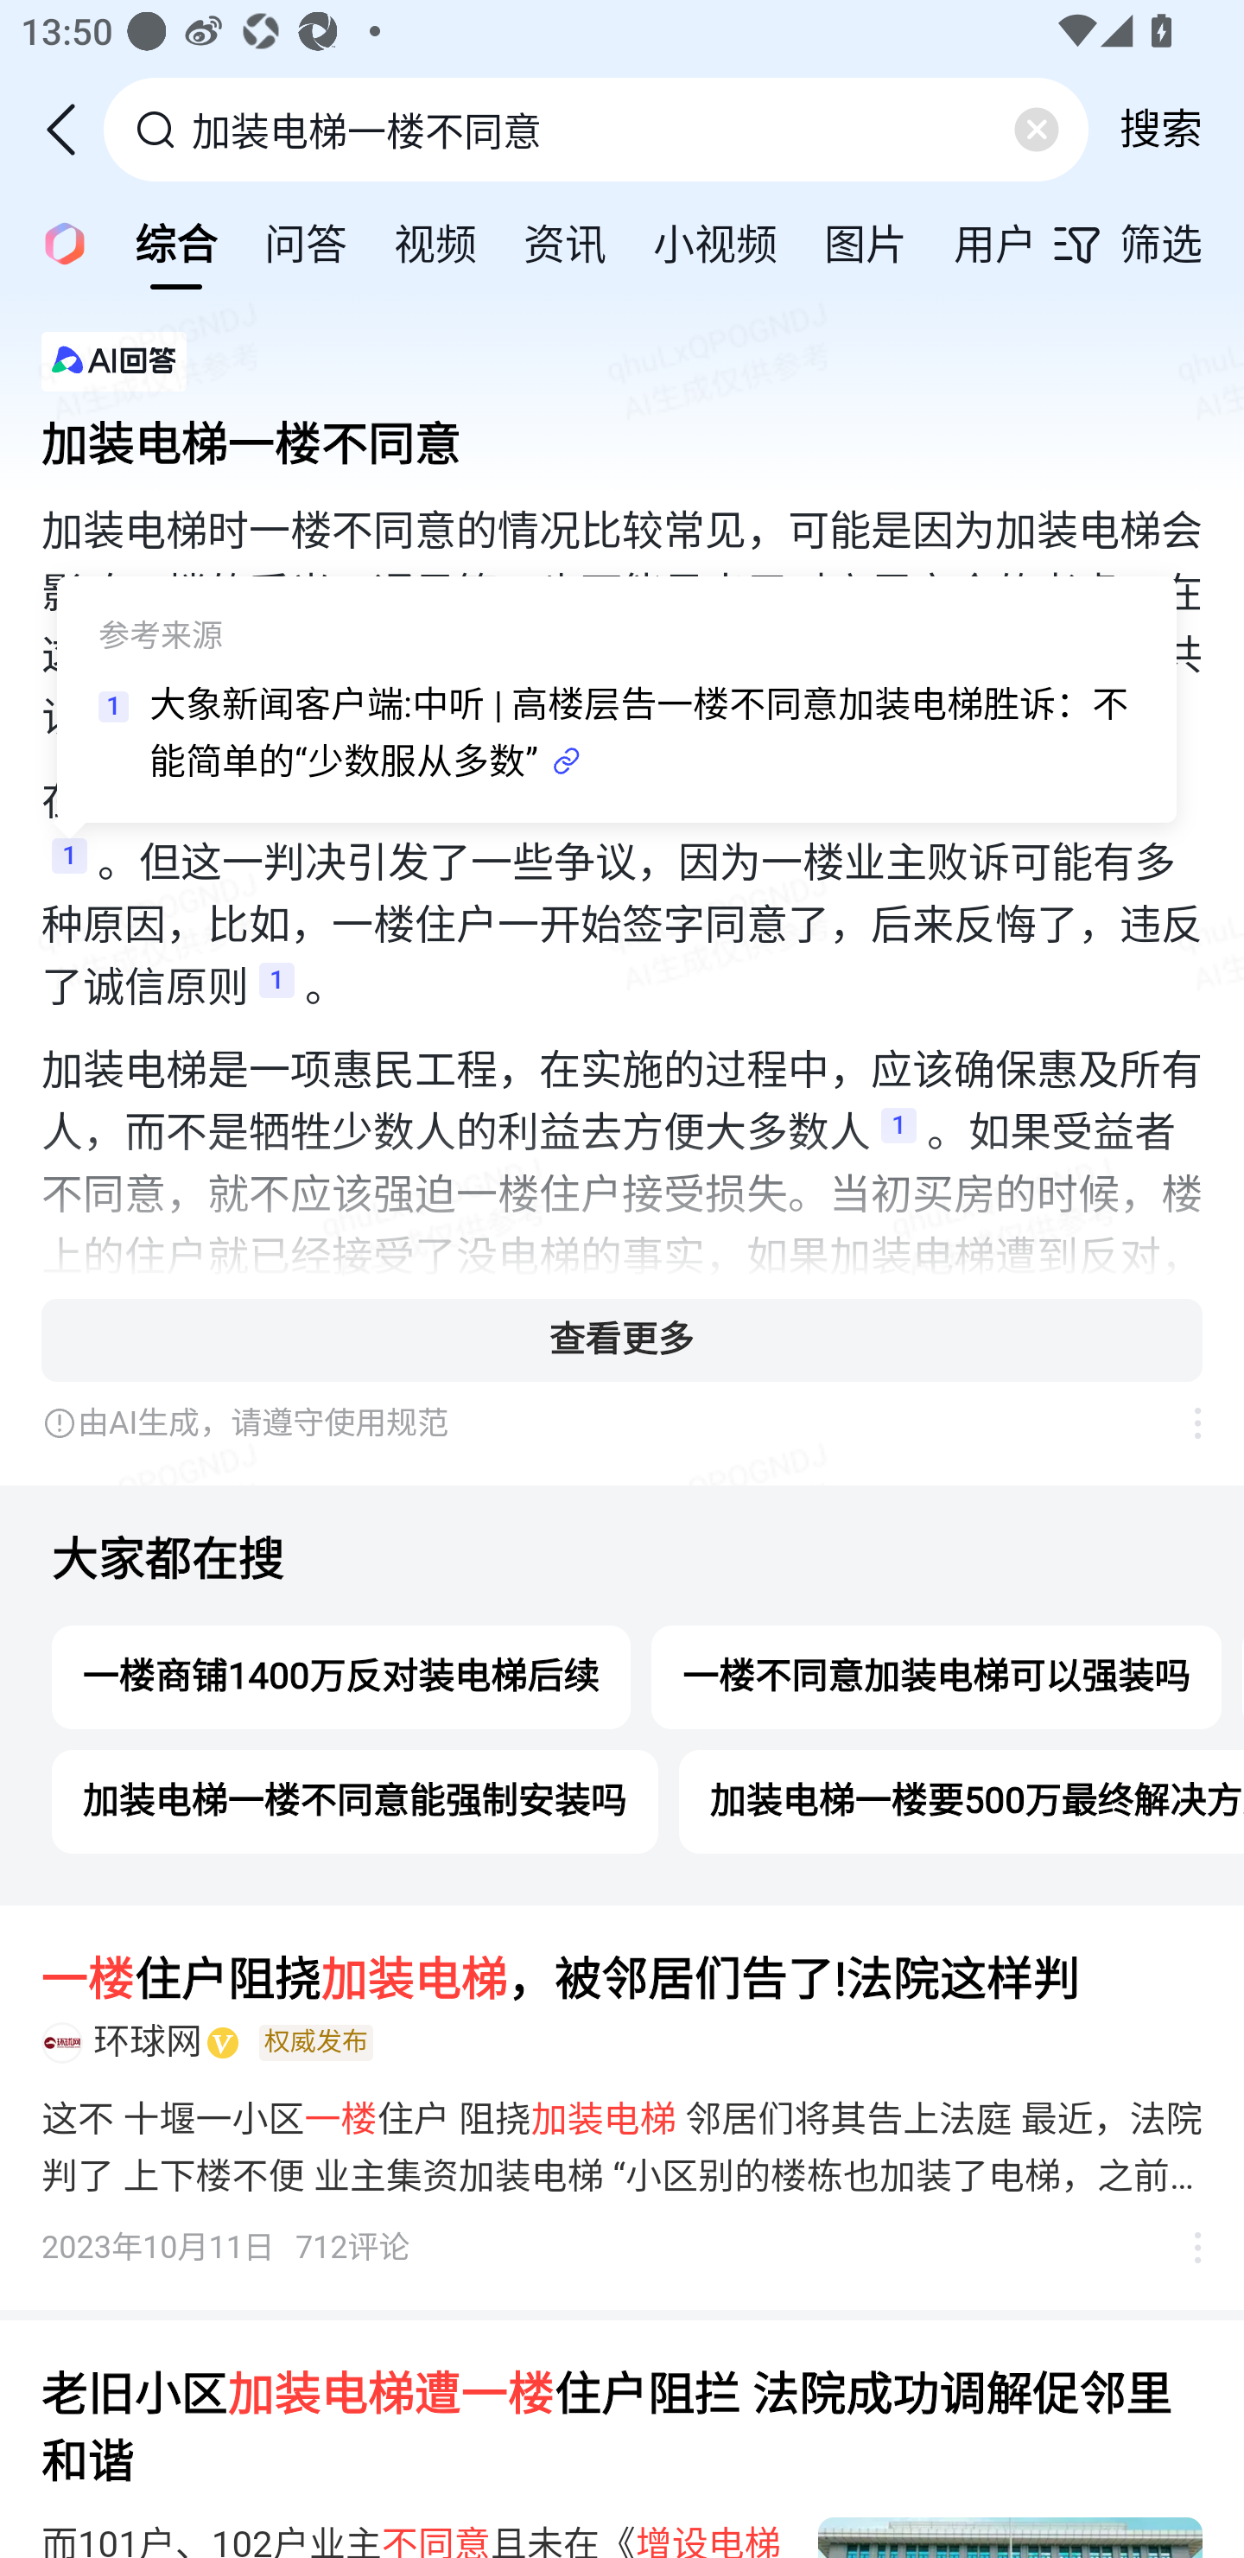 The image size is (1244, 2558). I want to click on 小视频, so click(715, 242).